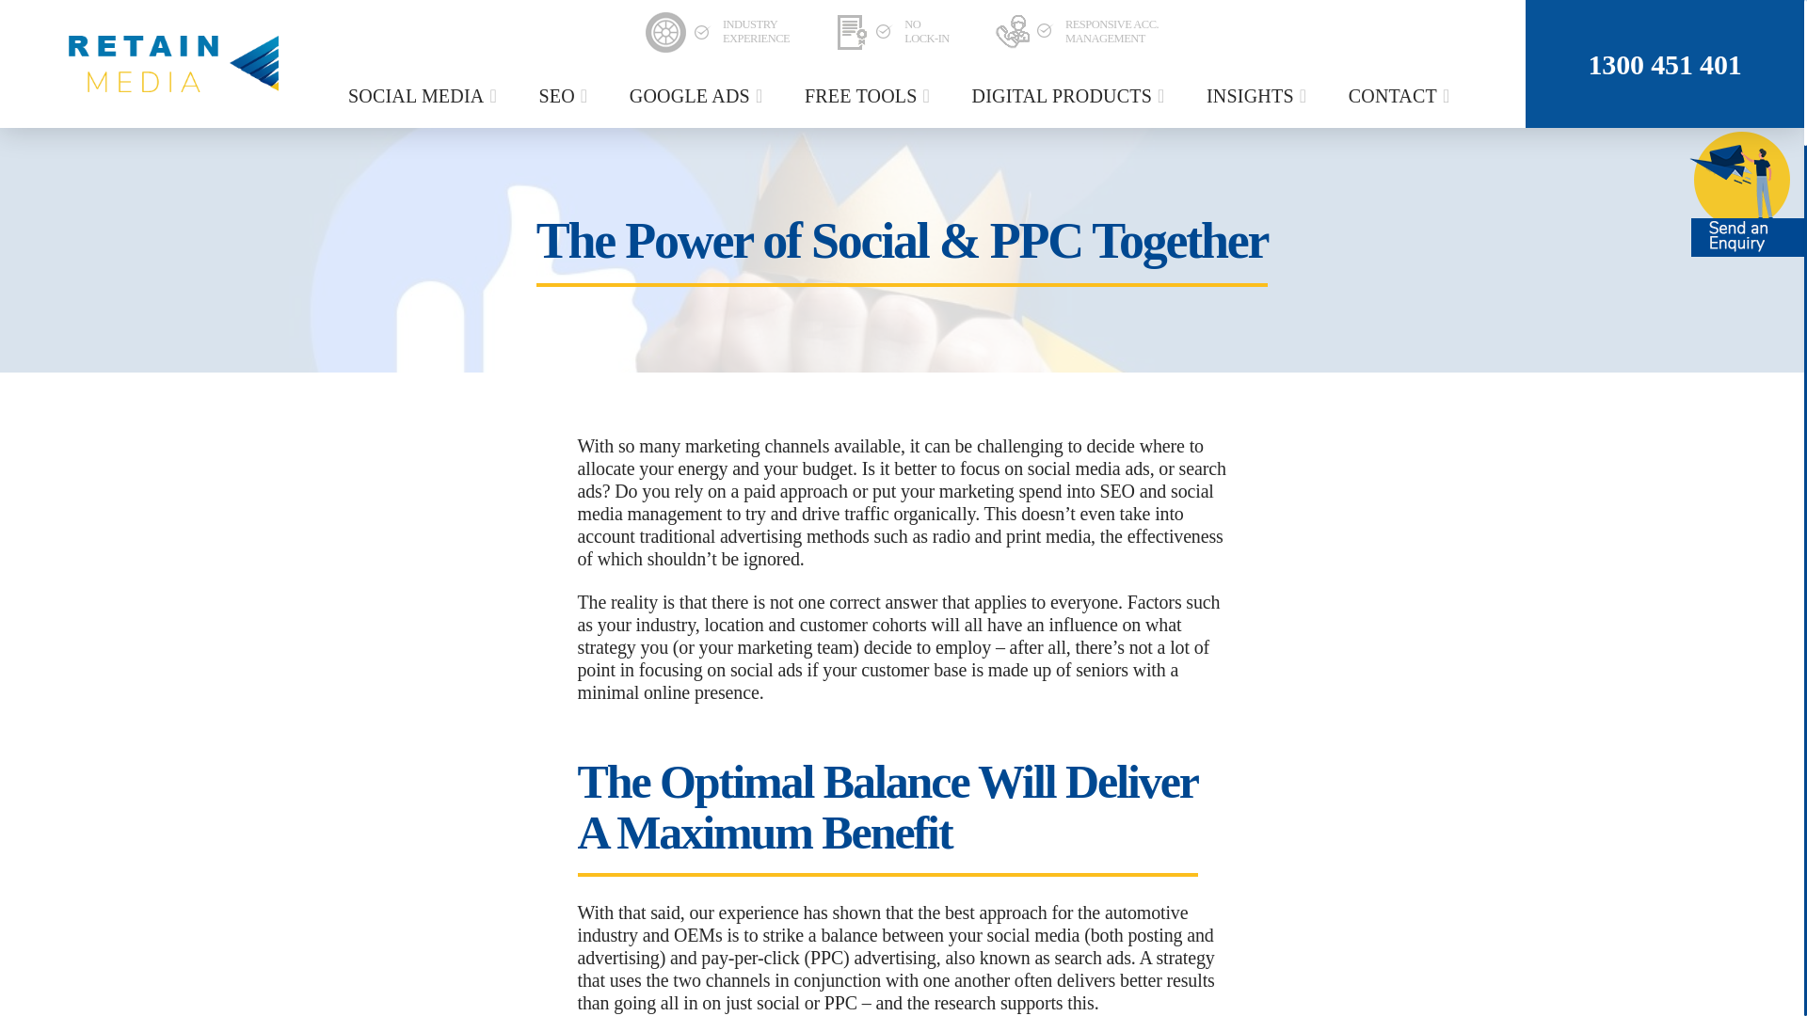  I want to click on INSIGHTS, so click(1259, 96).